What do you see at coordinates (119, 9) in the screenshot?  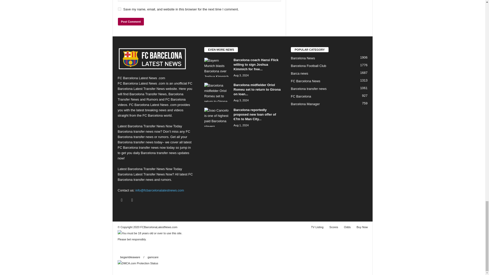 I see `yes` at bounding box center [119, 9].